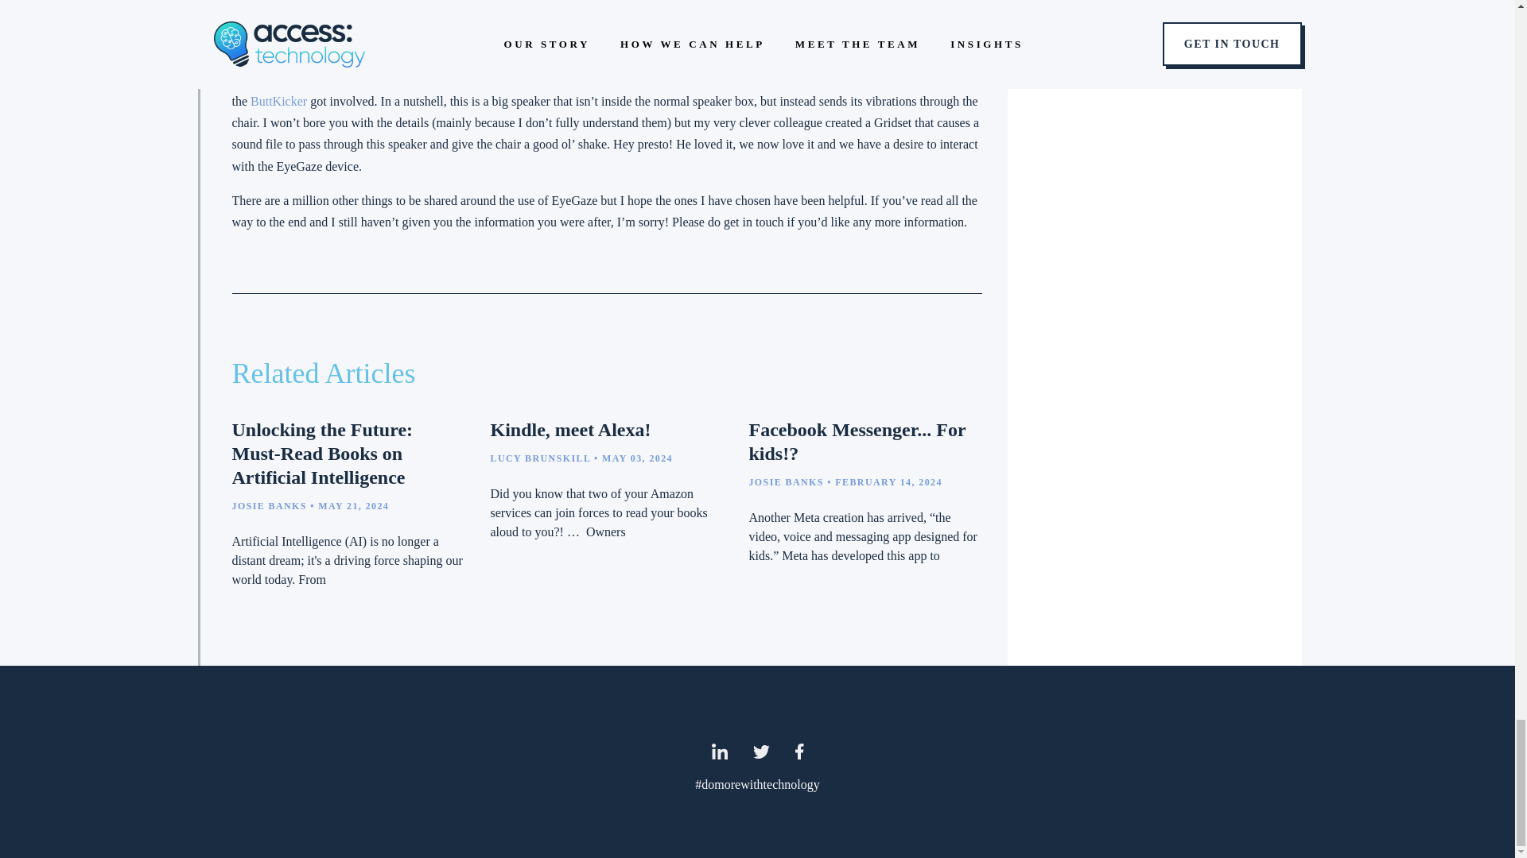 The height and width of the screenshot is (858, 1527). I want to click on ButtKicker , so click(280, 101).